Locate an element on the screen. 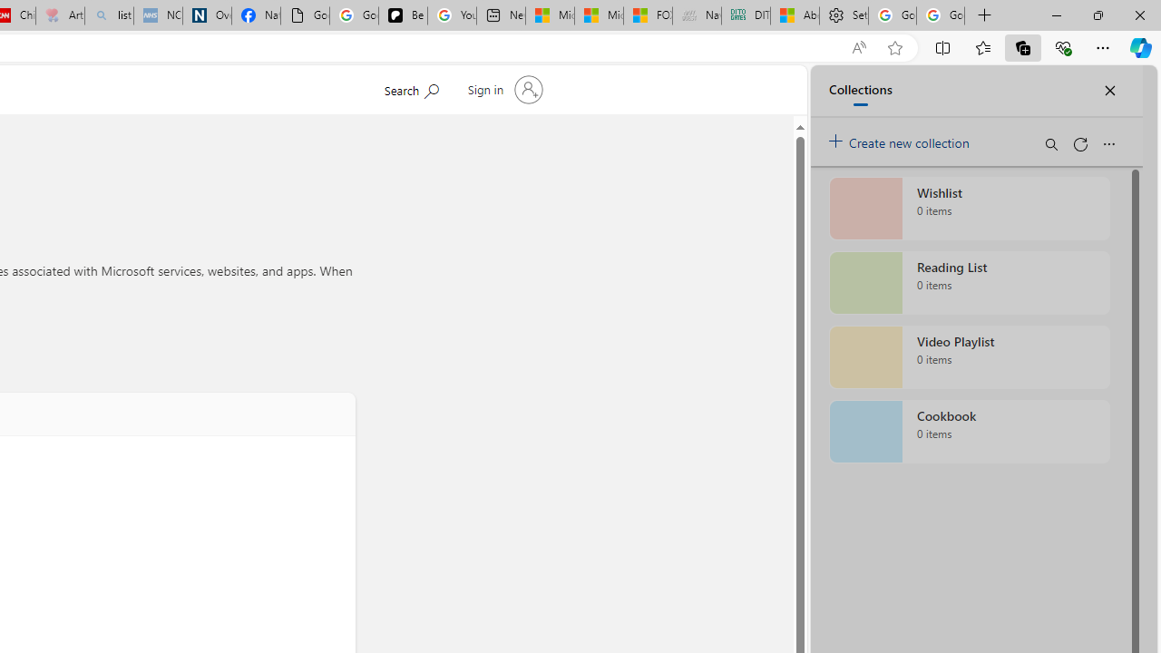 The image size is (1161, 653). Be Smart | creating Science videos | Patreon is located at coordinates (403, 16).